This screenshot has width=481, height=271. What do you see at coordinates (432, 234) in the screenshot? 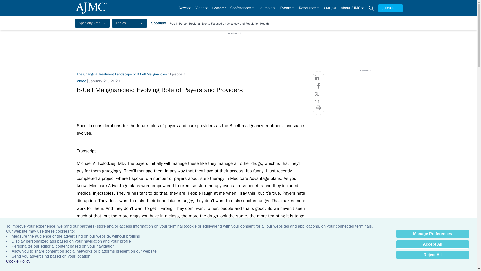
I see `Manage Preferences` at bounding box center [432, 234].